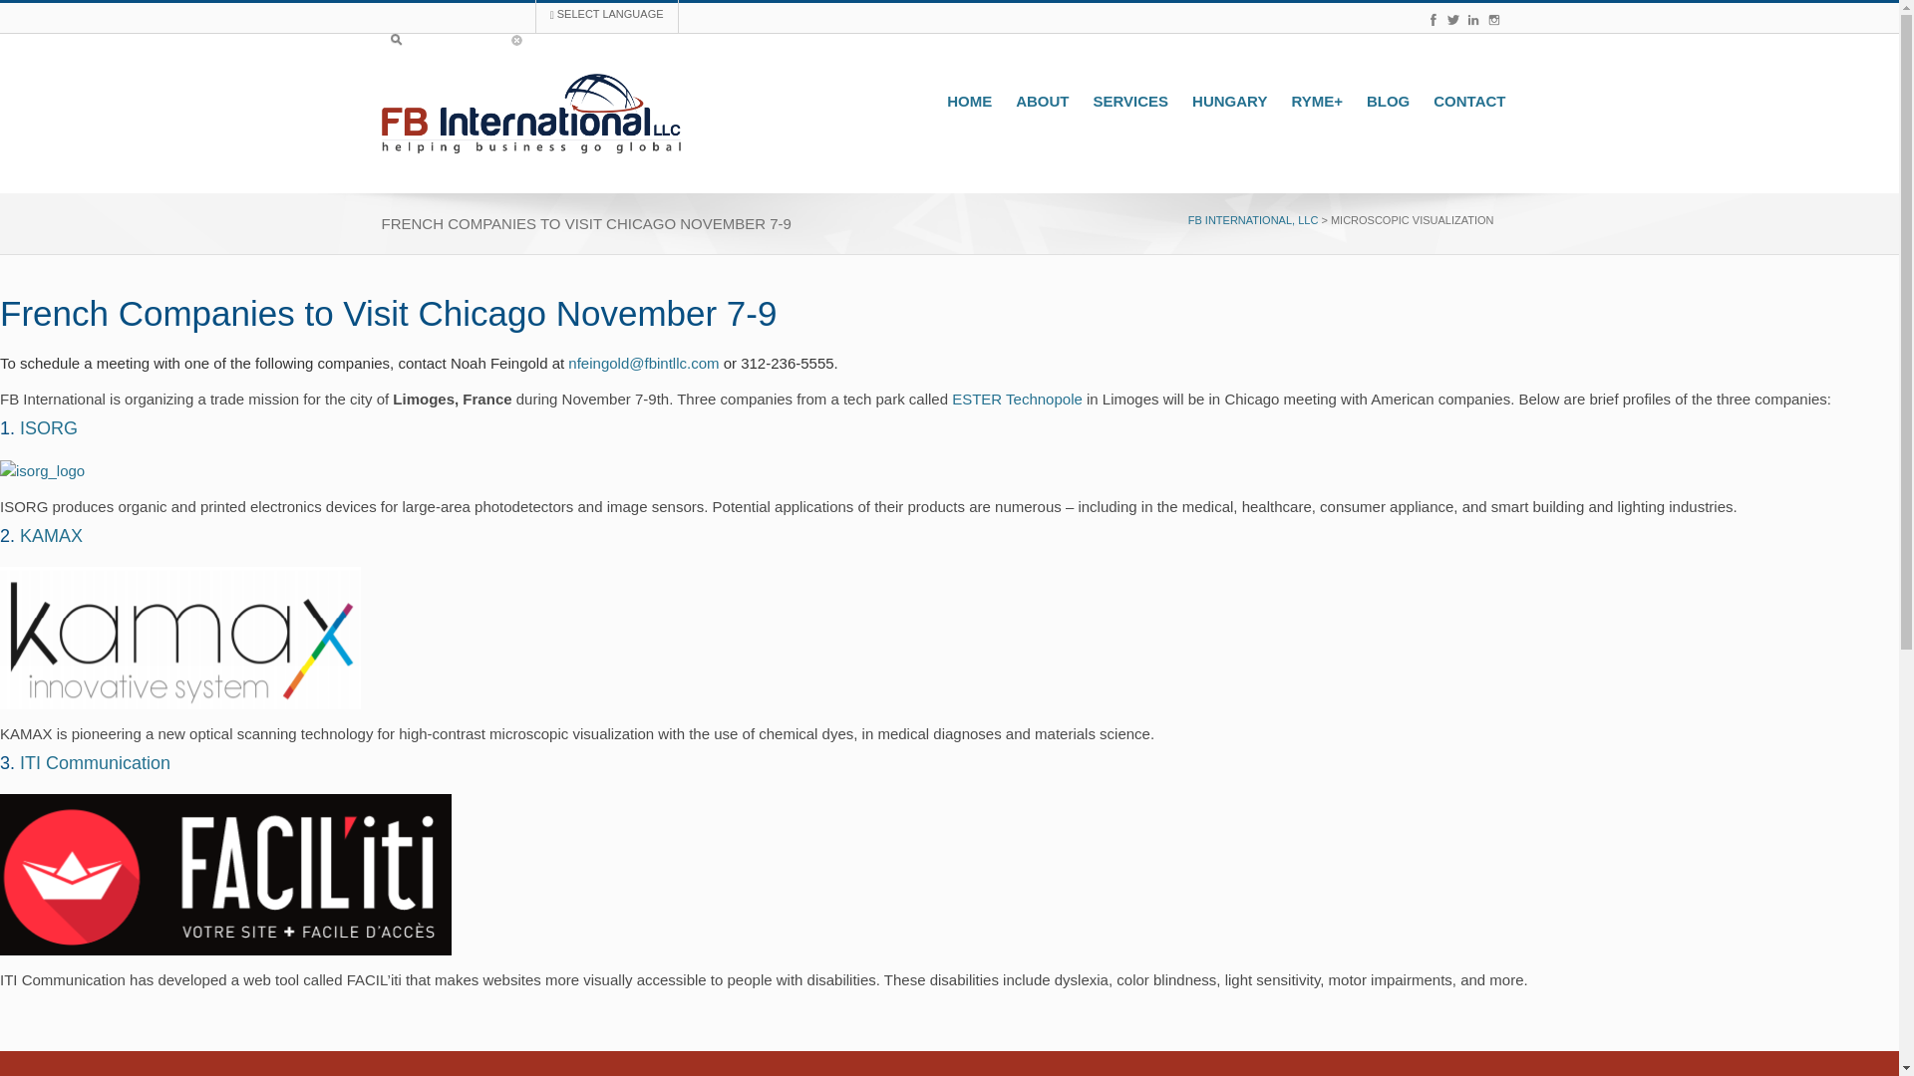 The height and width of the screenshot is (1076, 1914). Describe the element at coordinates (50, 536) in the screenshot. I see `undefined` at that location.